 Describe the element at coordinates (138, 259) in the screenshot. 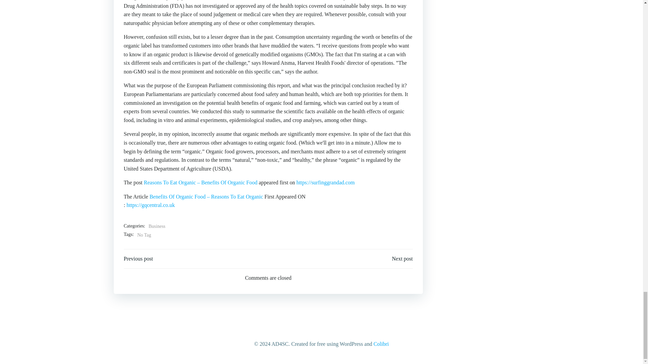

I see `Previous post` at that location.